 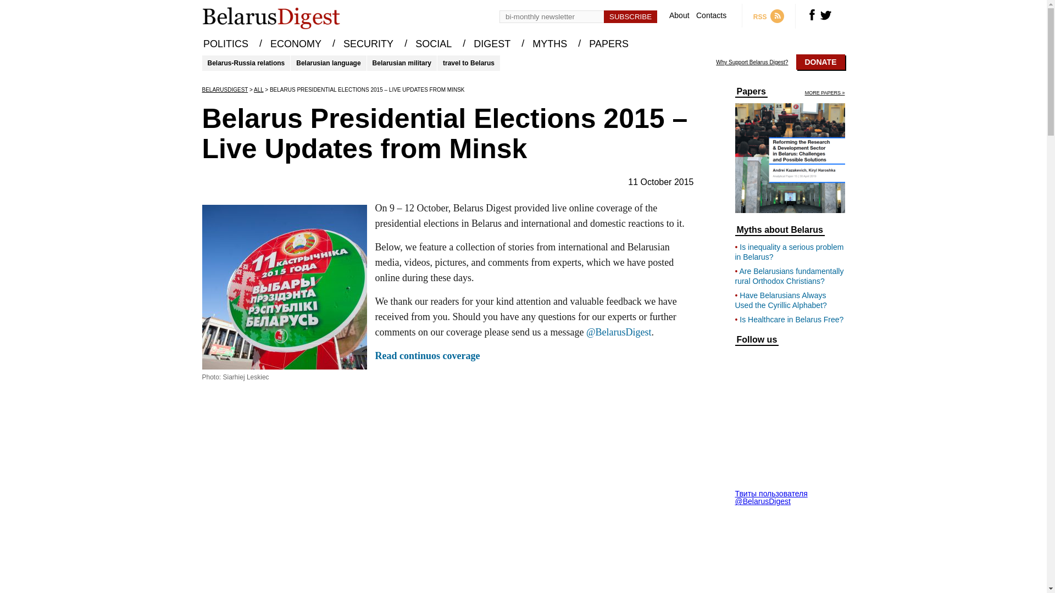 What do you see at coordinates (774, 15) in the screenshot?
I see `RSS` at bounding box center [774, 15].